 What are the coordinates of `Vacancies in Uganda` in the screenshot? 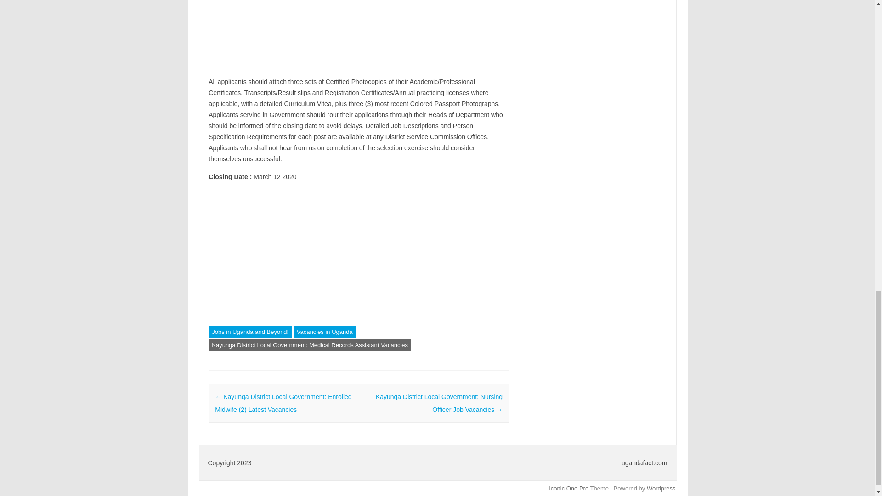 It's located at (325, 332).